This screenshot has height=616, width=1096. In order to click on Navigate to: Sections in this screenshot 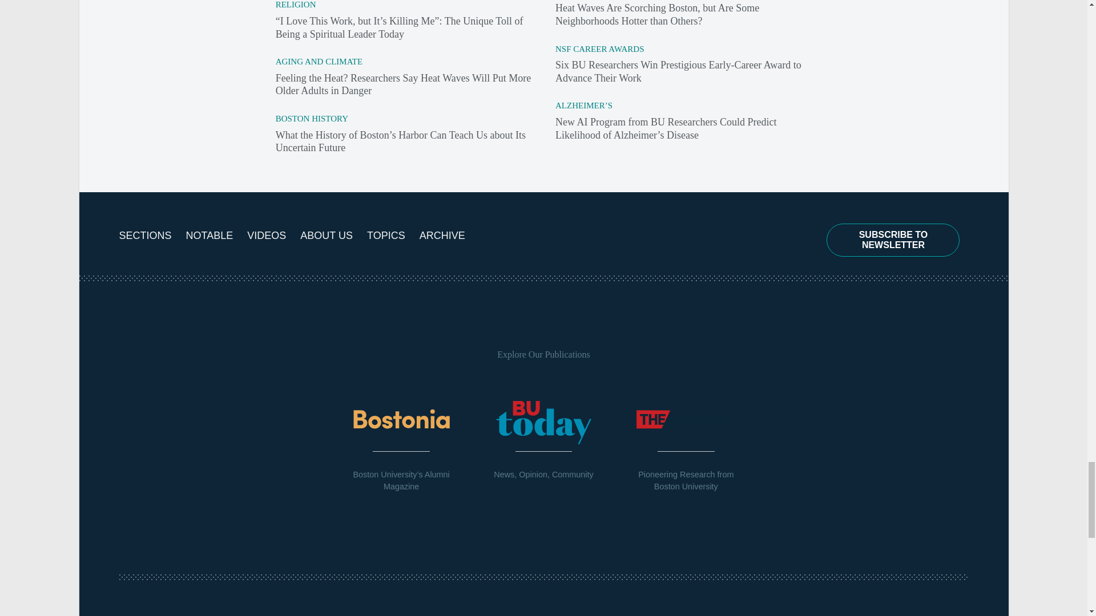, I will do `click(144, 236)`.